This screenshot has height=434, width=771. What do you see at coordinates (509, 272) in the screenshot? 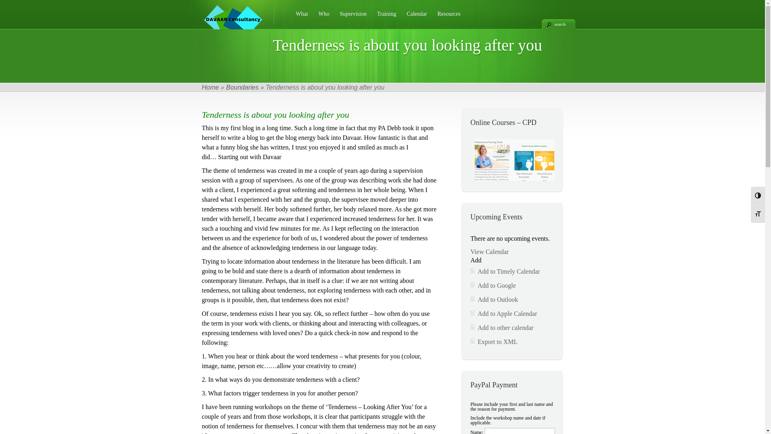
I see `Add to Timely Calendar` at bounding box center [509, 272].